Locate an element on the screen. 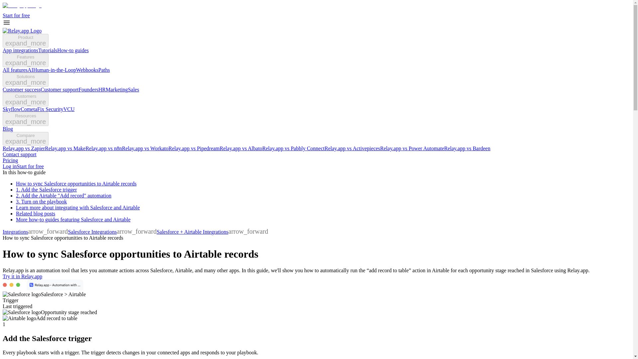 This screenshot has height=359, width=638. Customer support is located at coordinates (59, 89).